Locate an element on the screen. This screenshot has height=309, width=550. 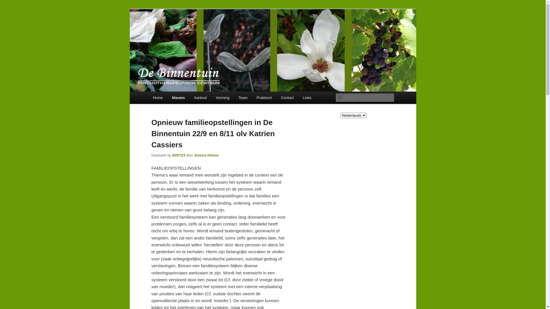
Links is located at coordinates (307, 98).